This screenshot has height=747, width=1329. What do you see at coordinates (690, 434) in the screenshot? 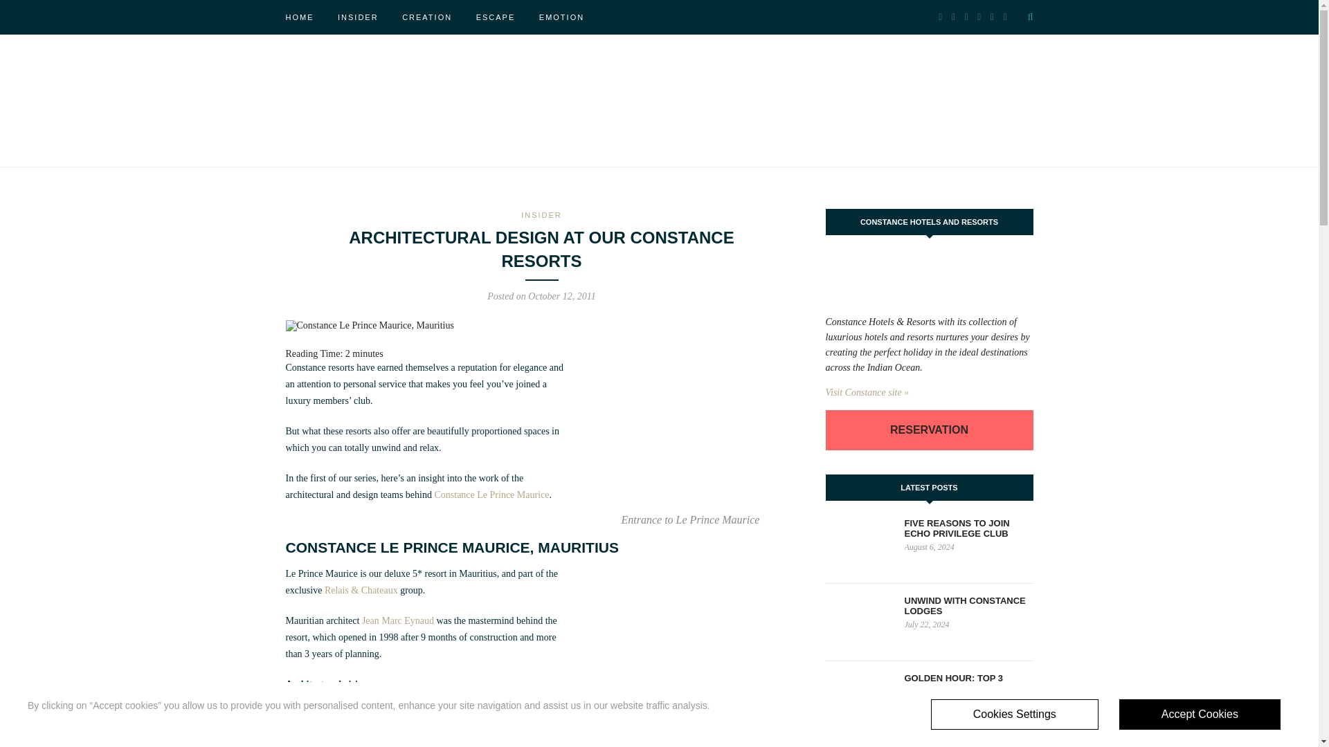
I see `Entrance to Constance Le Prince Maurice, Mauritius` at bounding box center [690, 434].